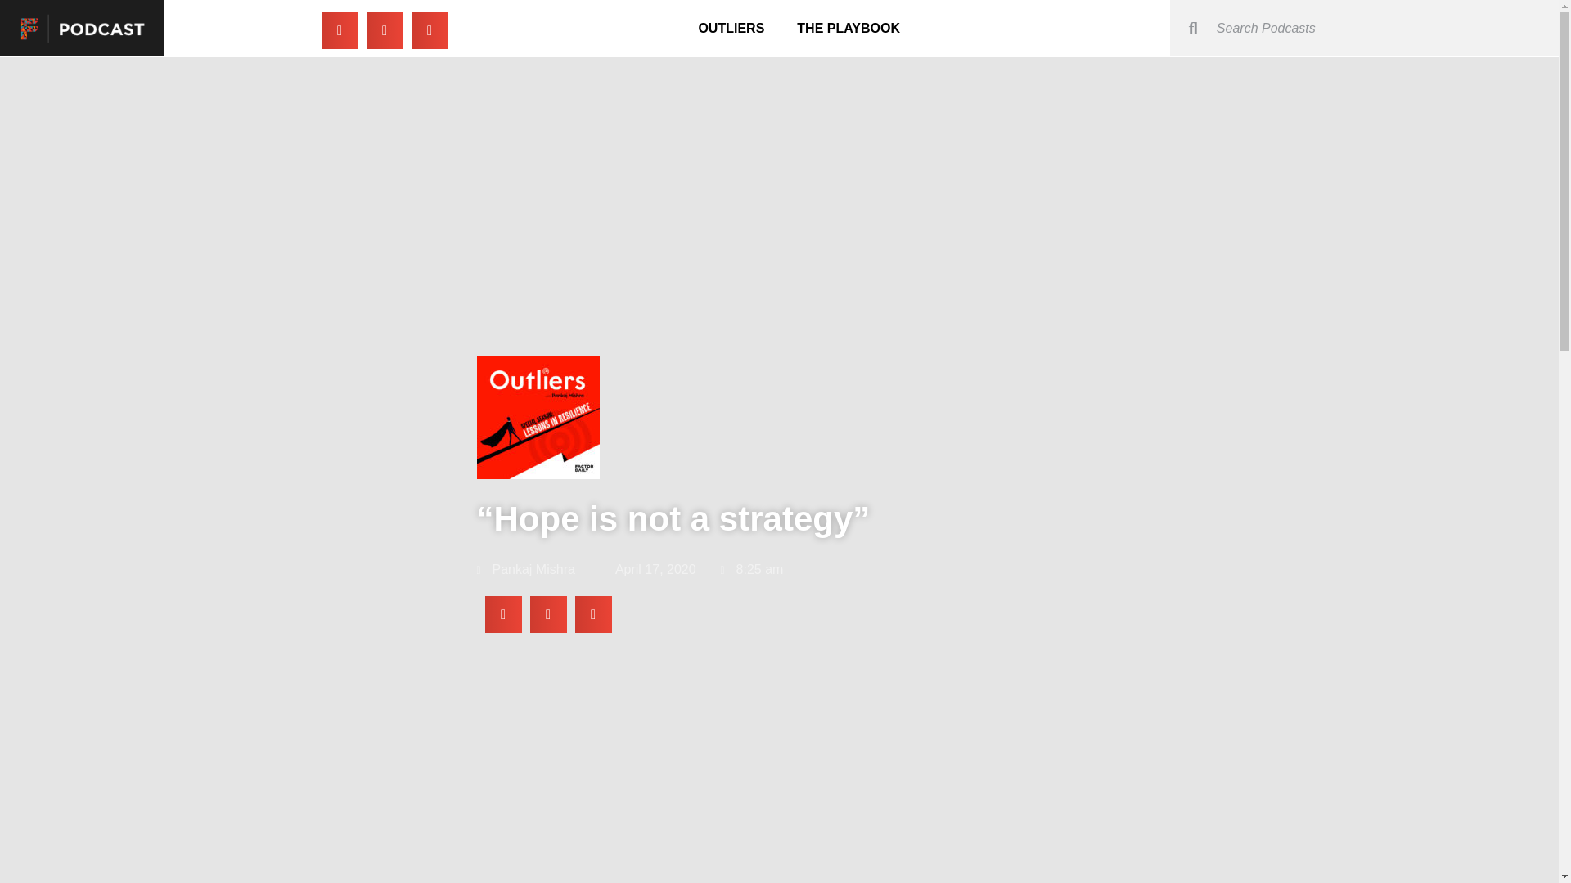 This screenshot has width=1571, height=883. What do you see at coordinates (648, 569) in the screenshot?
I see `April 17, 2020` at bounding box center [648, 569].